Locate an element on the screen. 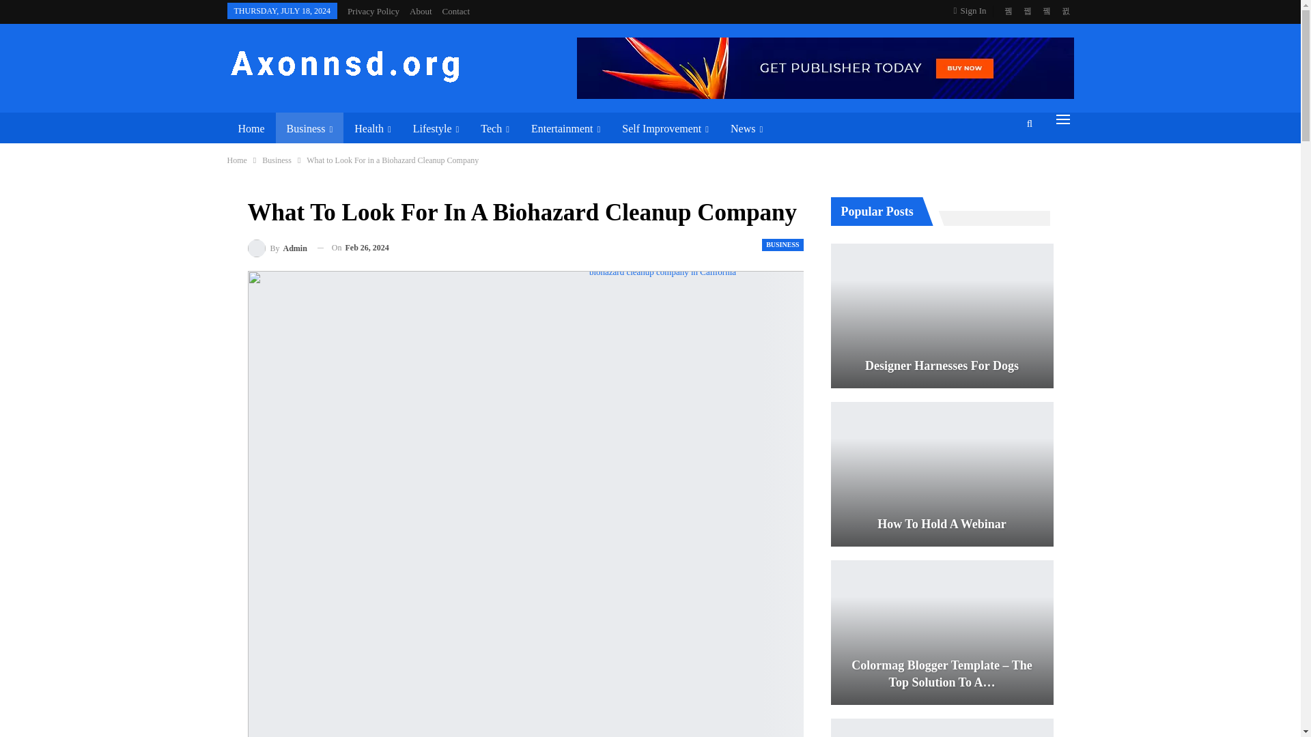  Browse Author Articles is located at coordinates (277, 248).